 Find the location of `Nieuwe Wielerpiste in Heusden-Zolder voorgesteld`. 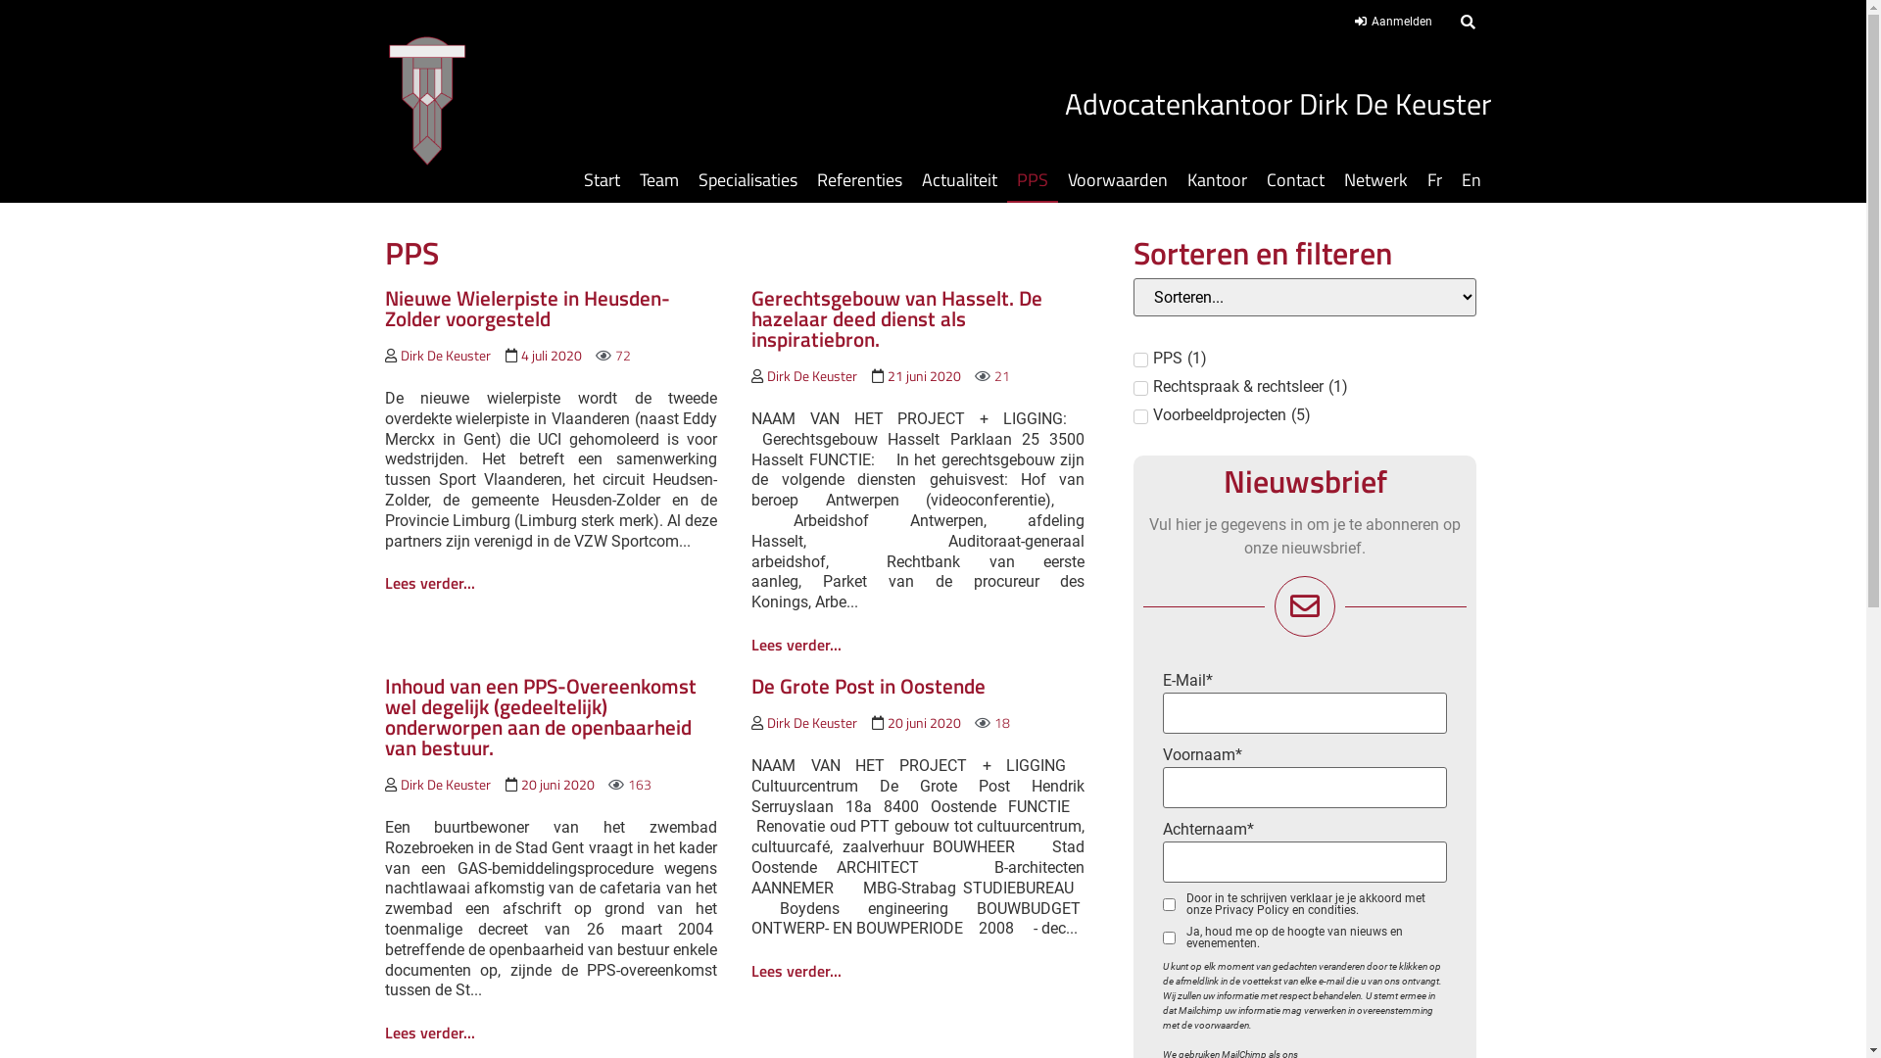

Nieuwe Wielerpiste in Heusden-Zolder voorgesteld is located at coordinates (527, 308).